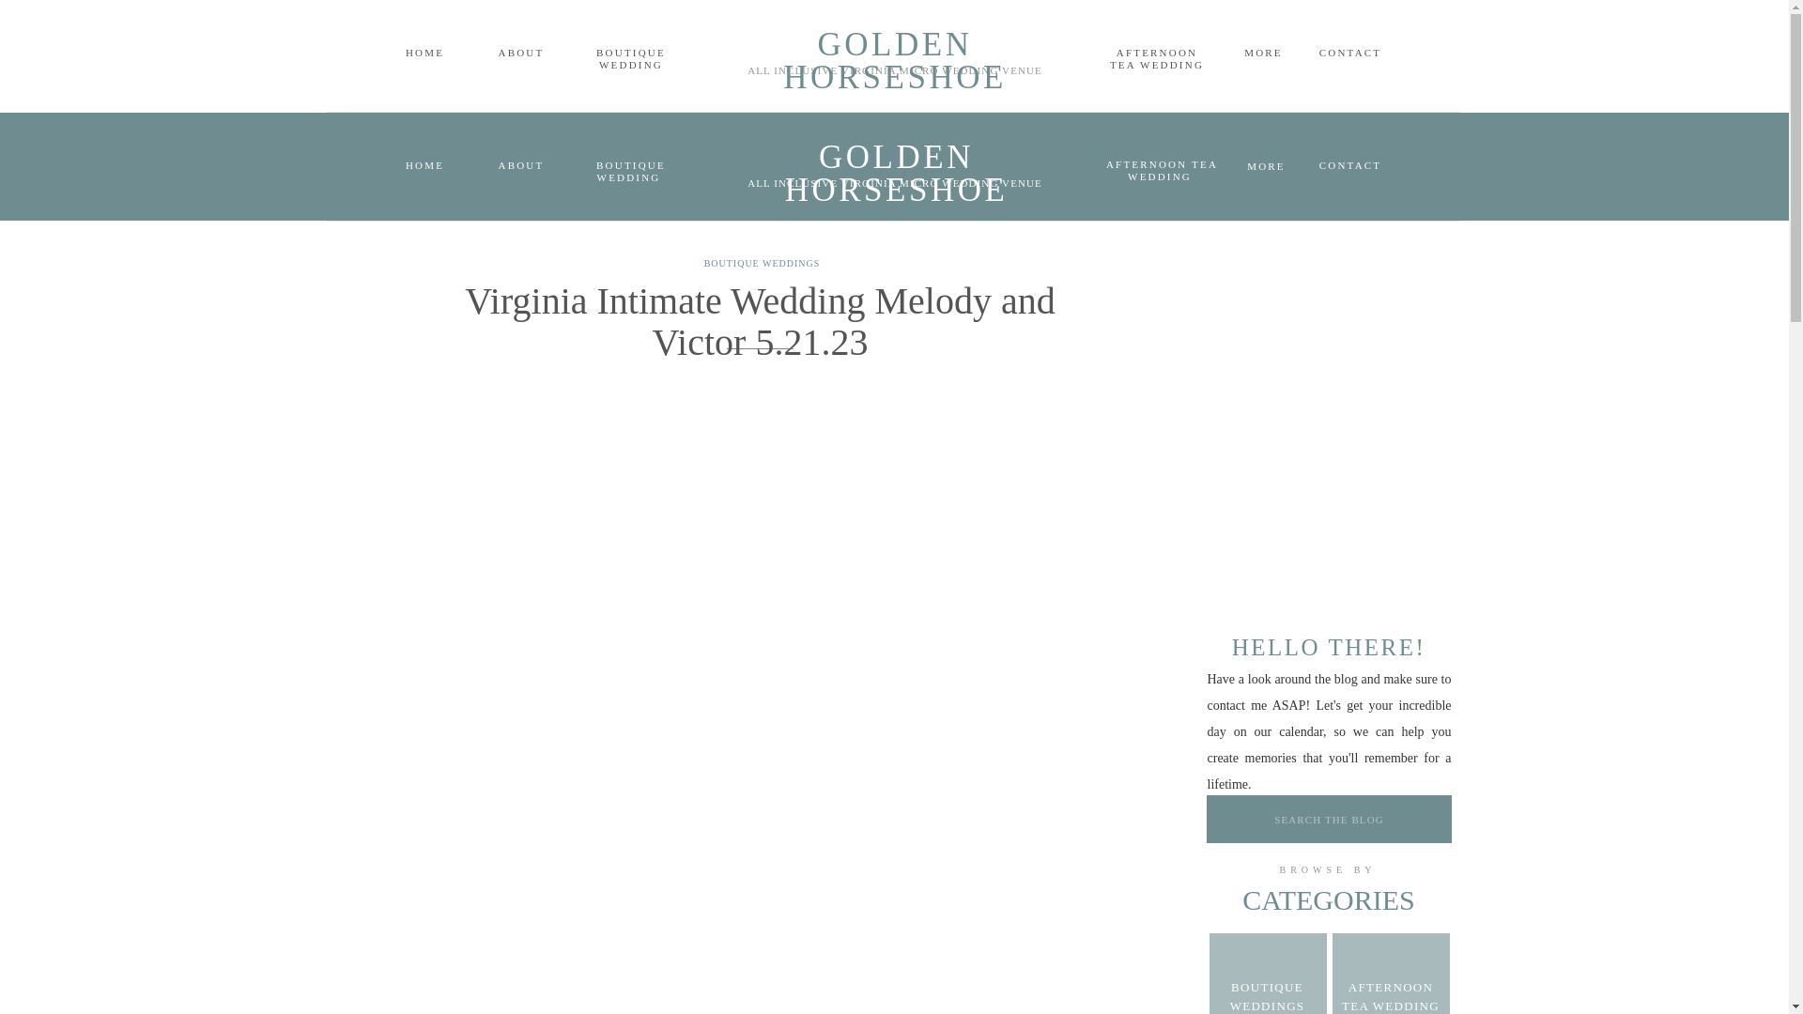 The height and width of the screenshot is (1014, 1803). I want to click on AFTERNOON TEA WEDDING, so click(1155, 58).